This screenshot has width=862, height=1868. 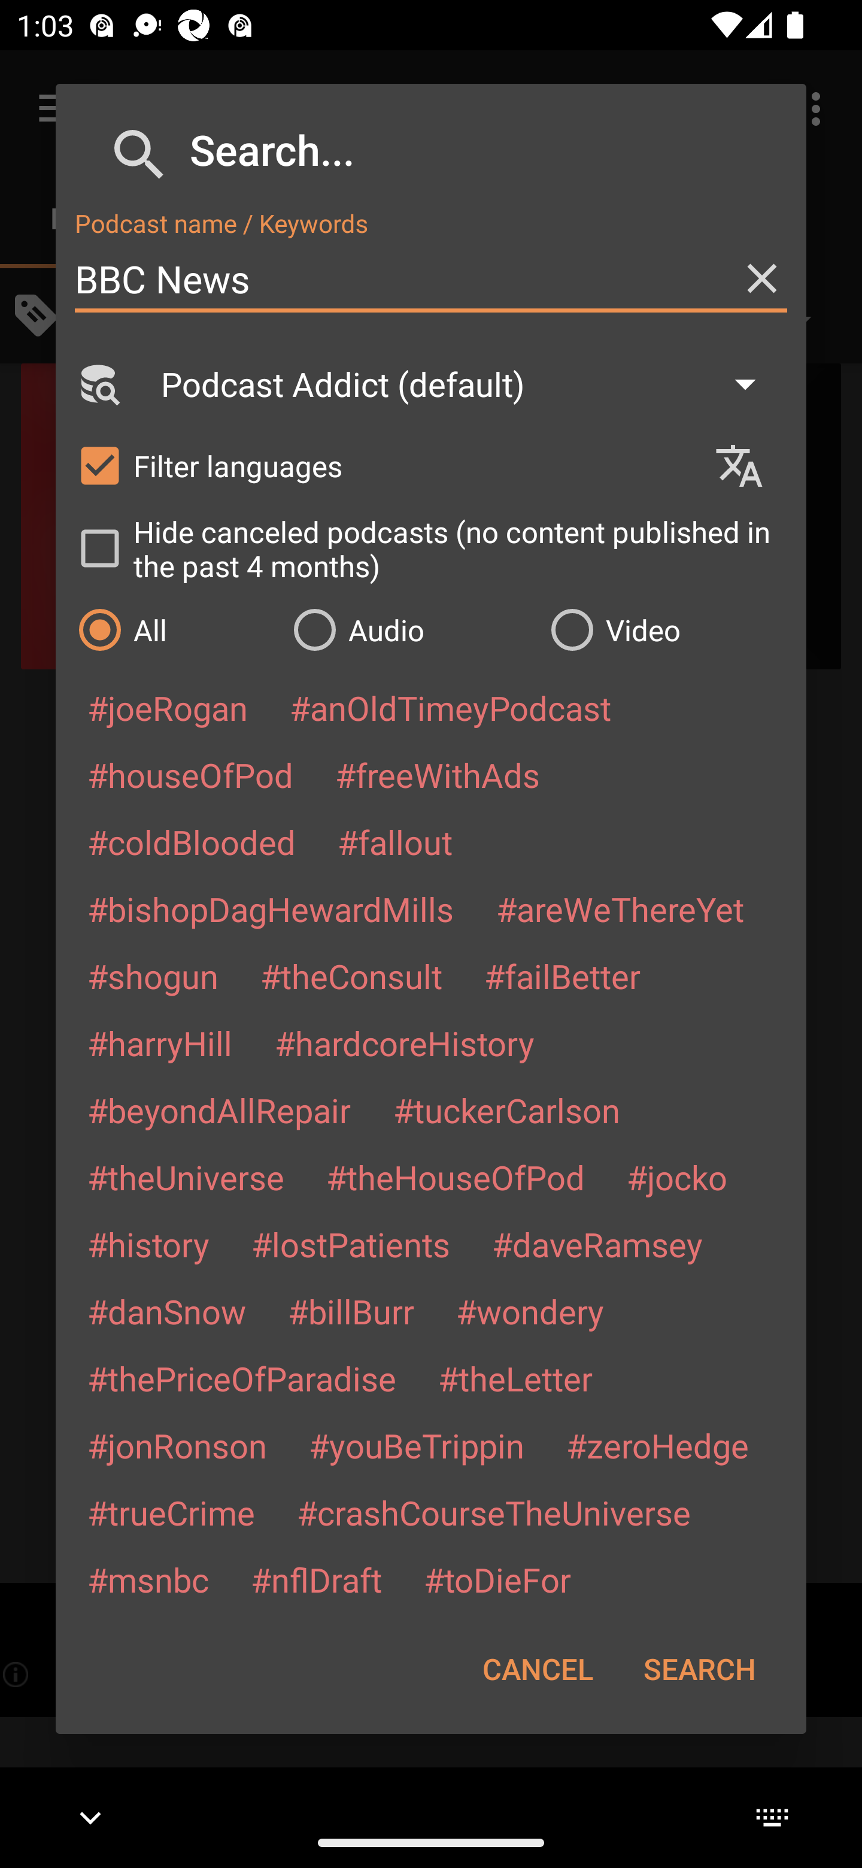 What do you see at coordinates (469, 384) in the screenshot?
I see `Podcast Addict (default)` at bounding box center [469, 384].